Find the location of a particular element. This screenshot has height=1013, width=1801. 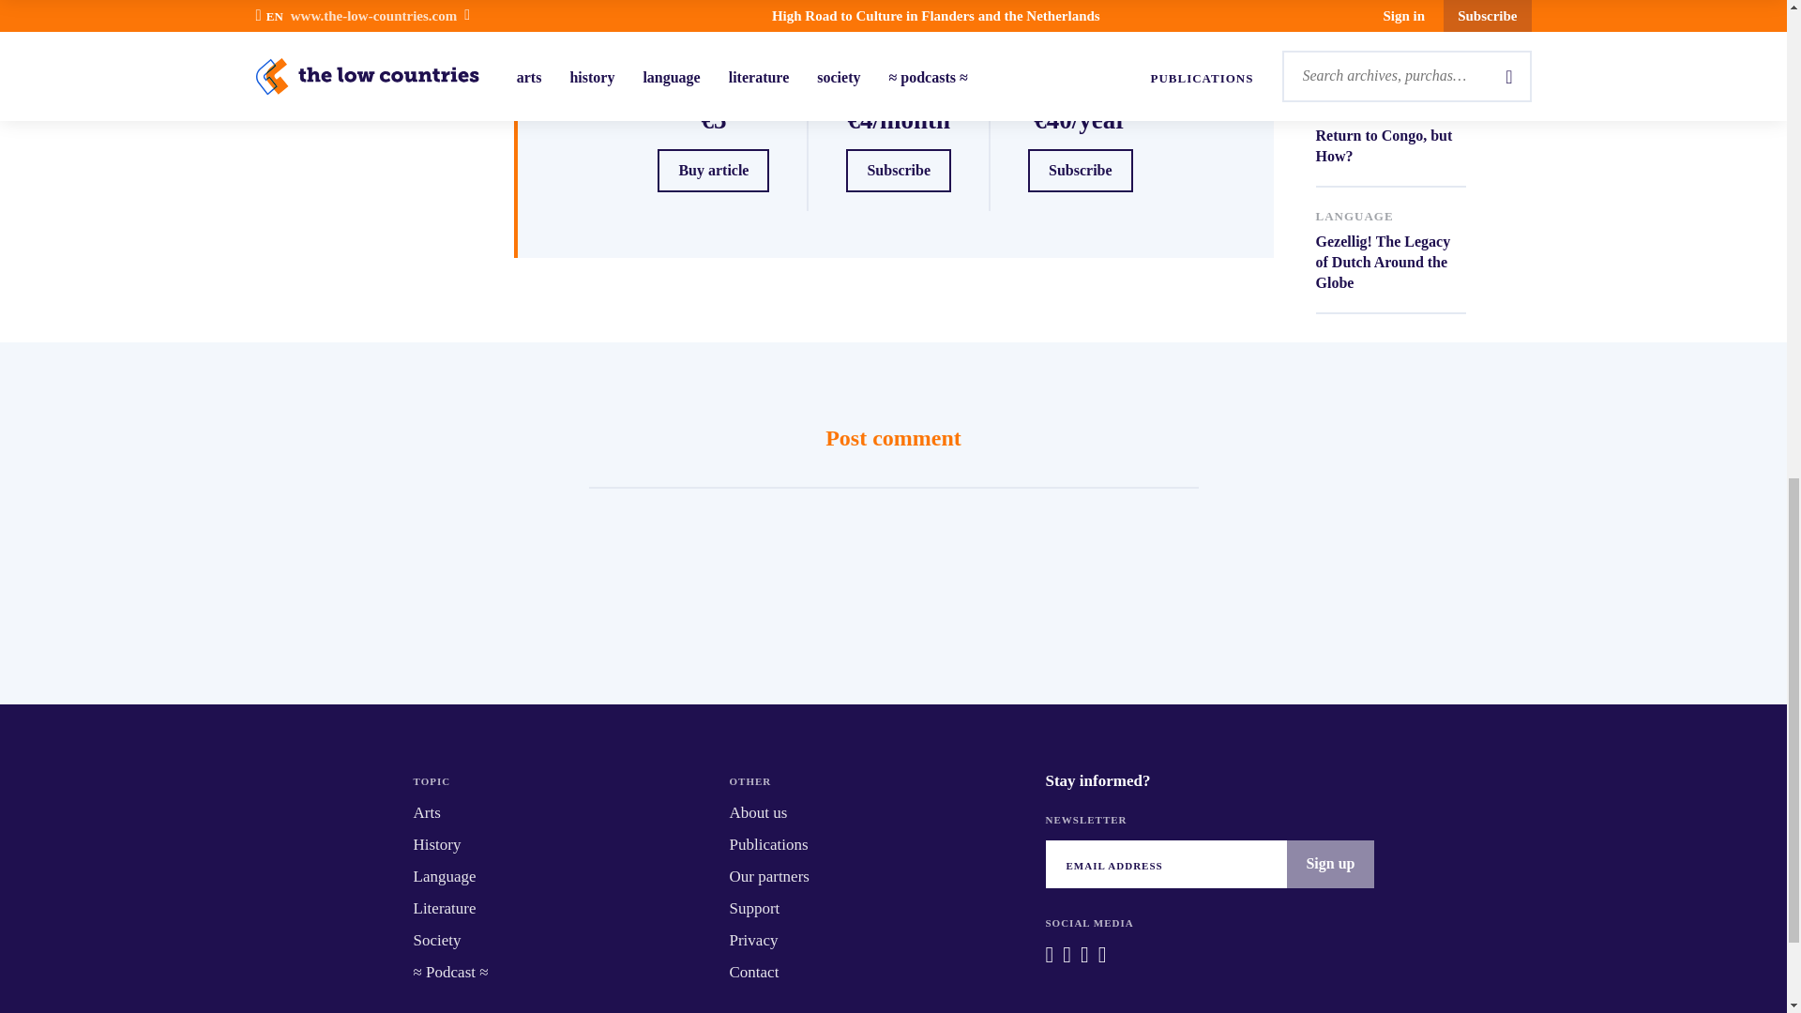

Subscribe is located at coordinates (899, 171).